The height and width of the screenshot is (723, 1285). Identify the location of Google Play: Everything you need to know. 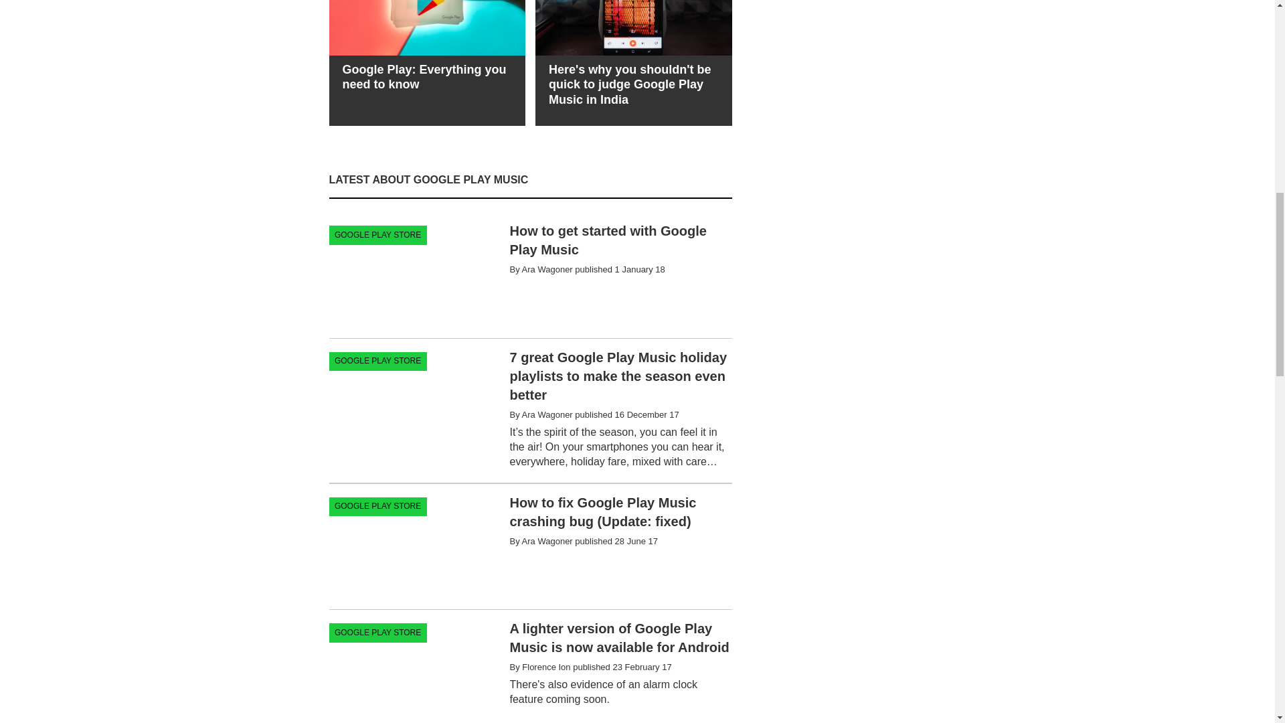
(427, 50).